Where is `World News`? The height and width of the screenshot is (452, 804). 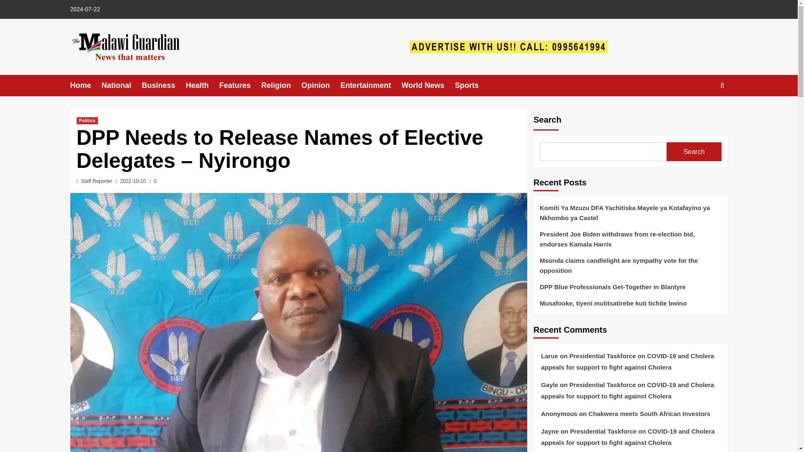
World News is located at coordinates (428, 85).